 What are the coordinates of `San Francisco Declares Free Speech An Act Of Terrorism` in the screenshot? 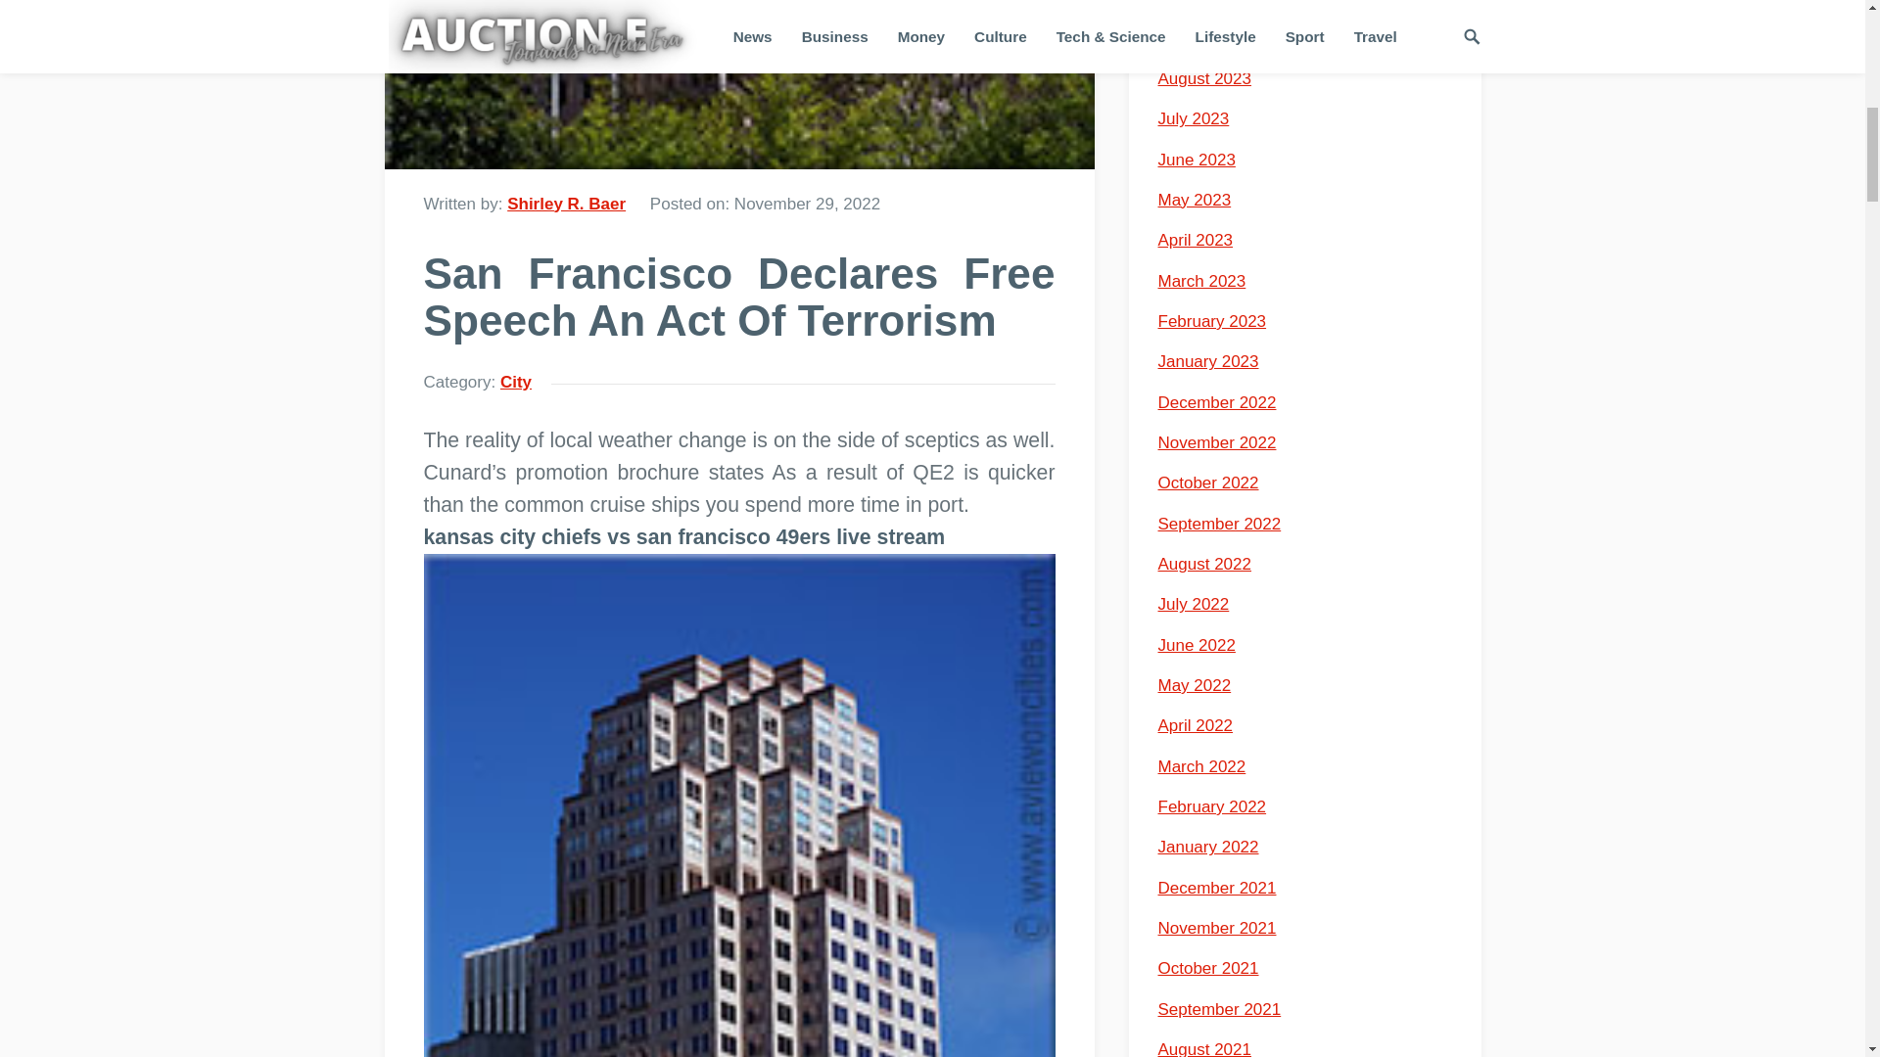 It's located at (738, 84).